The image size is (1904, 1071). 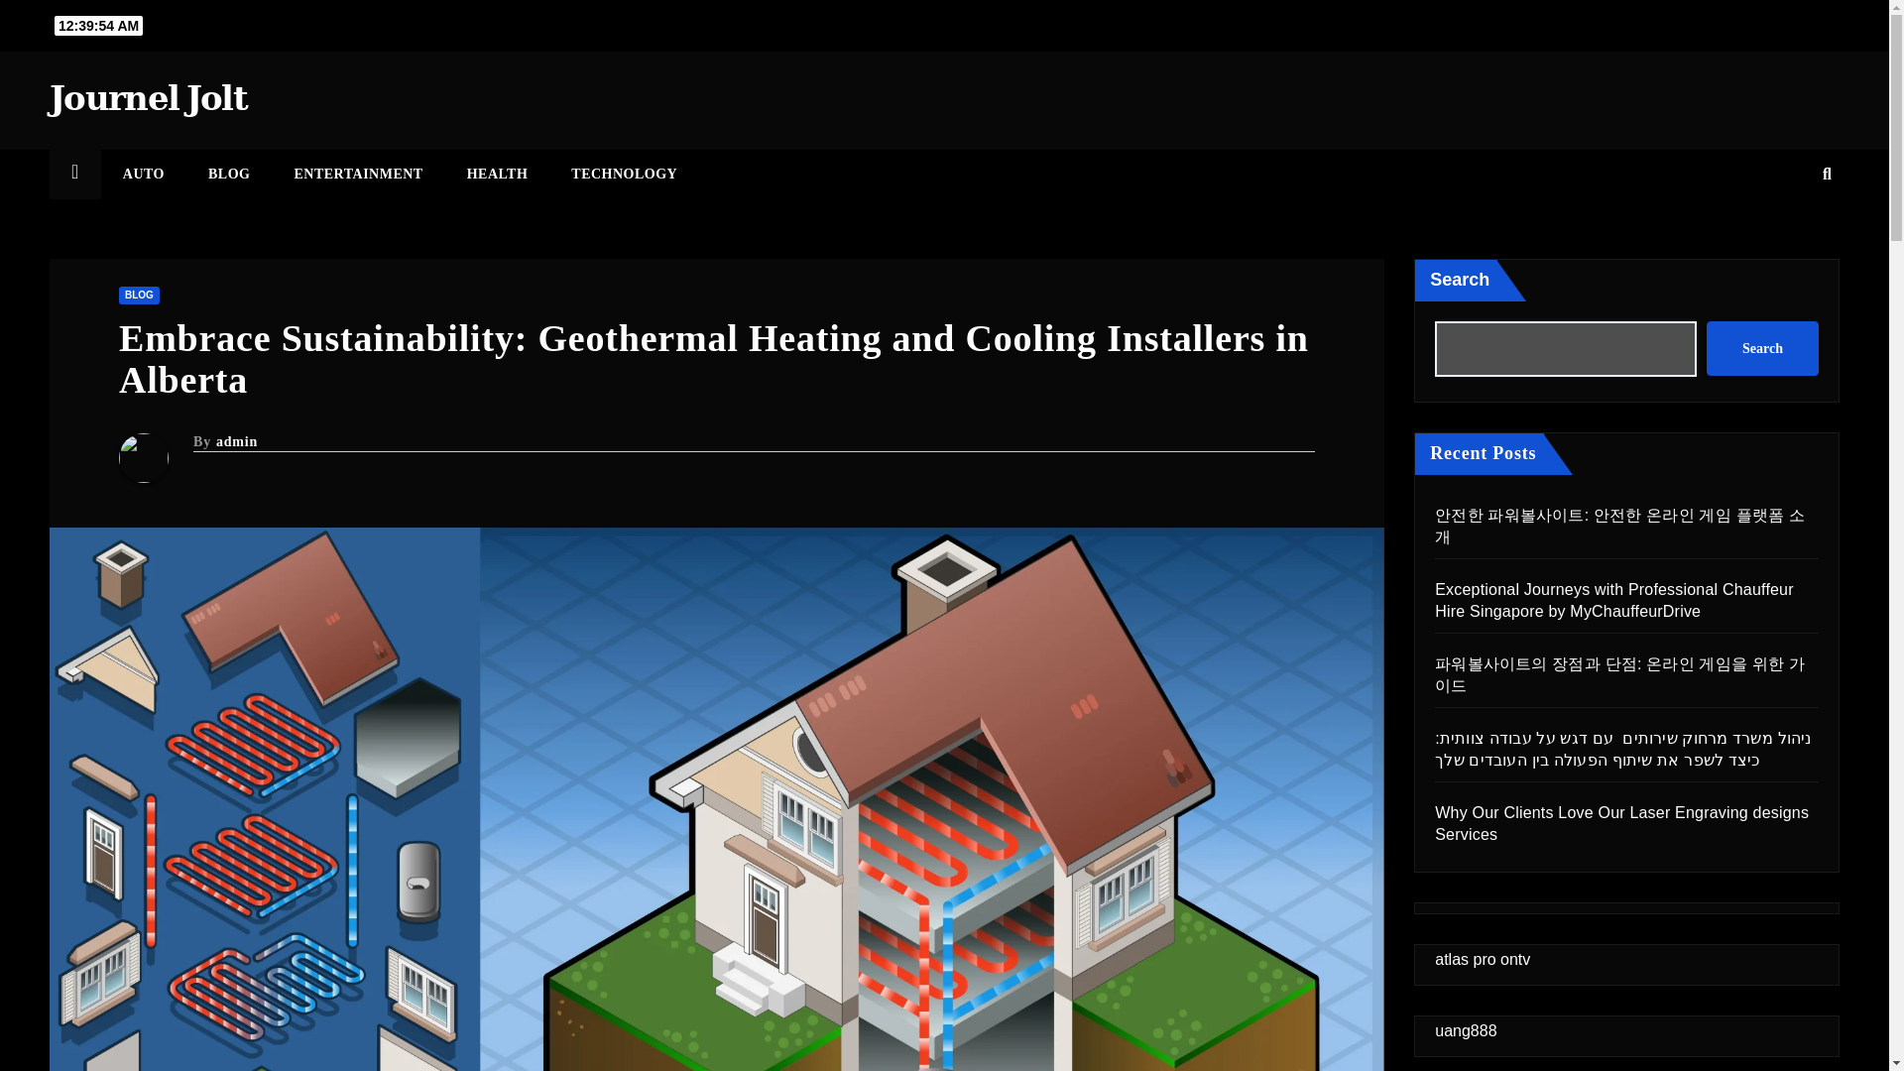 What do you see at coordinates (357, 175) in the screenshot?
I see `ENTERTAINMENT` at bounding box center [357, 175].